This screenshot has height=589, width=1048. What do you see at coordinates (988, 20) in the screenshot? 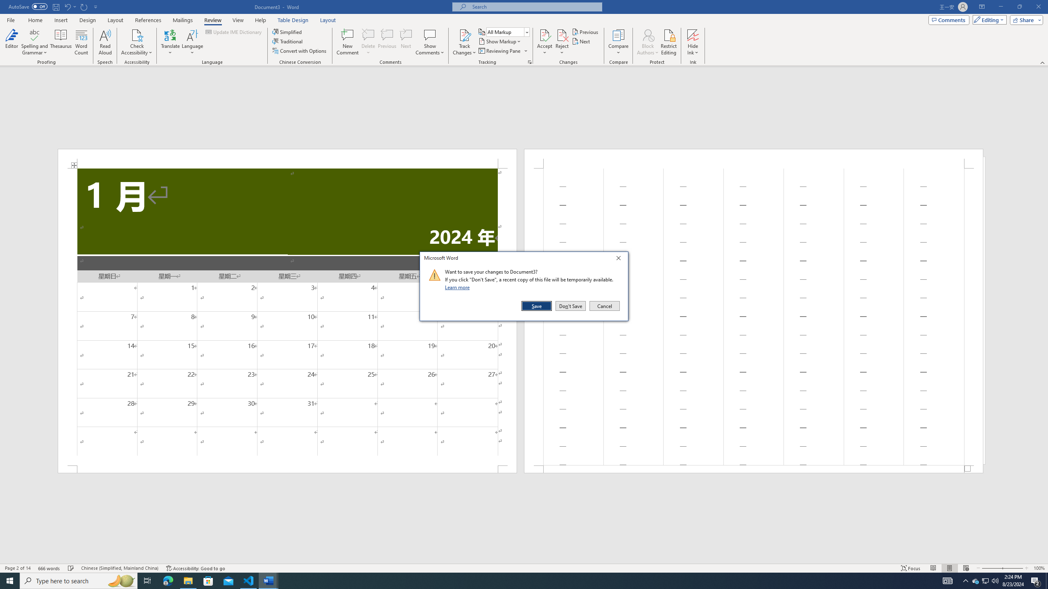
I see `Mode` at bounding box center [988, 20].